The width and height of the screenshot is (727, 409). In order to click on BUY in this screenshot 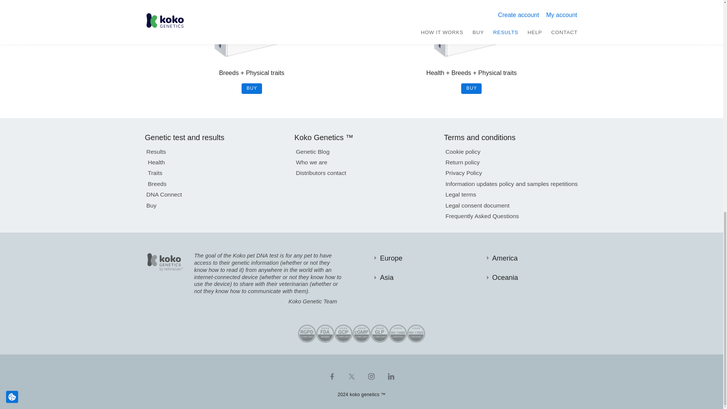, I will do `click(251, 89)`.